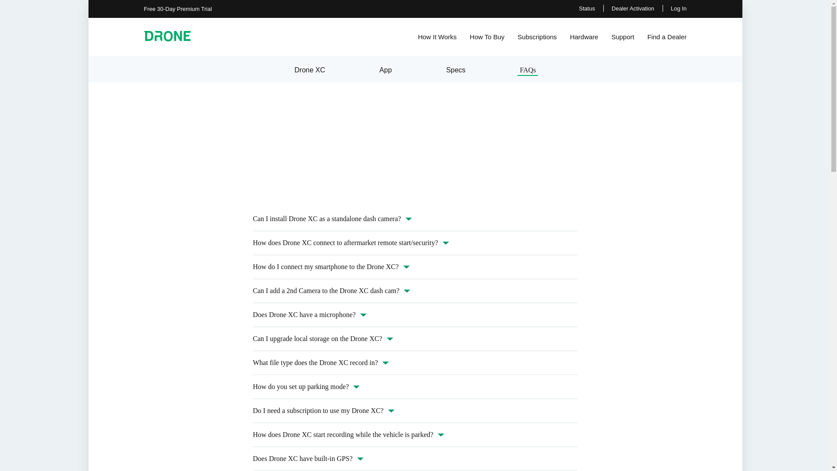  What do you see at coordinates (178, 9) in the screenshot?
I see `Free 30-Day Premium Trial` at bounding box center [178, 9].